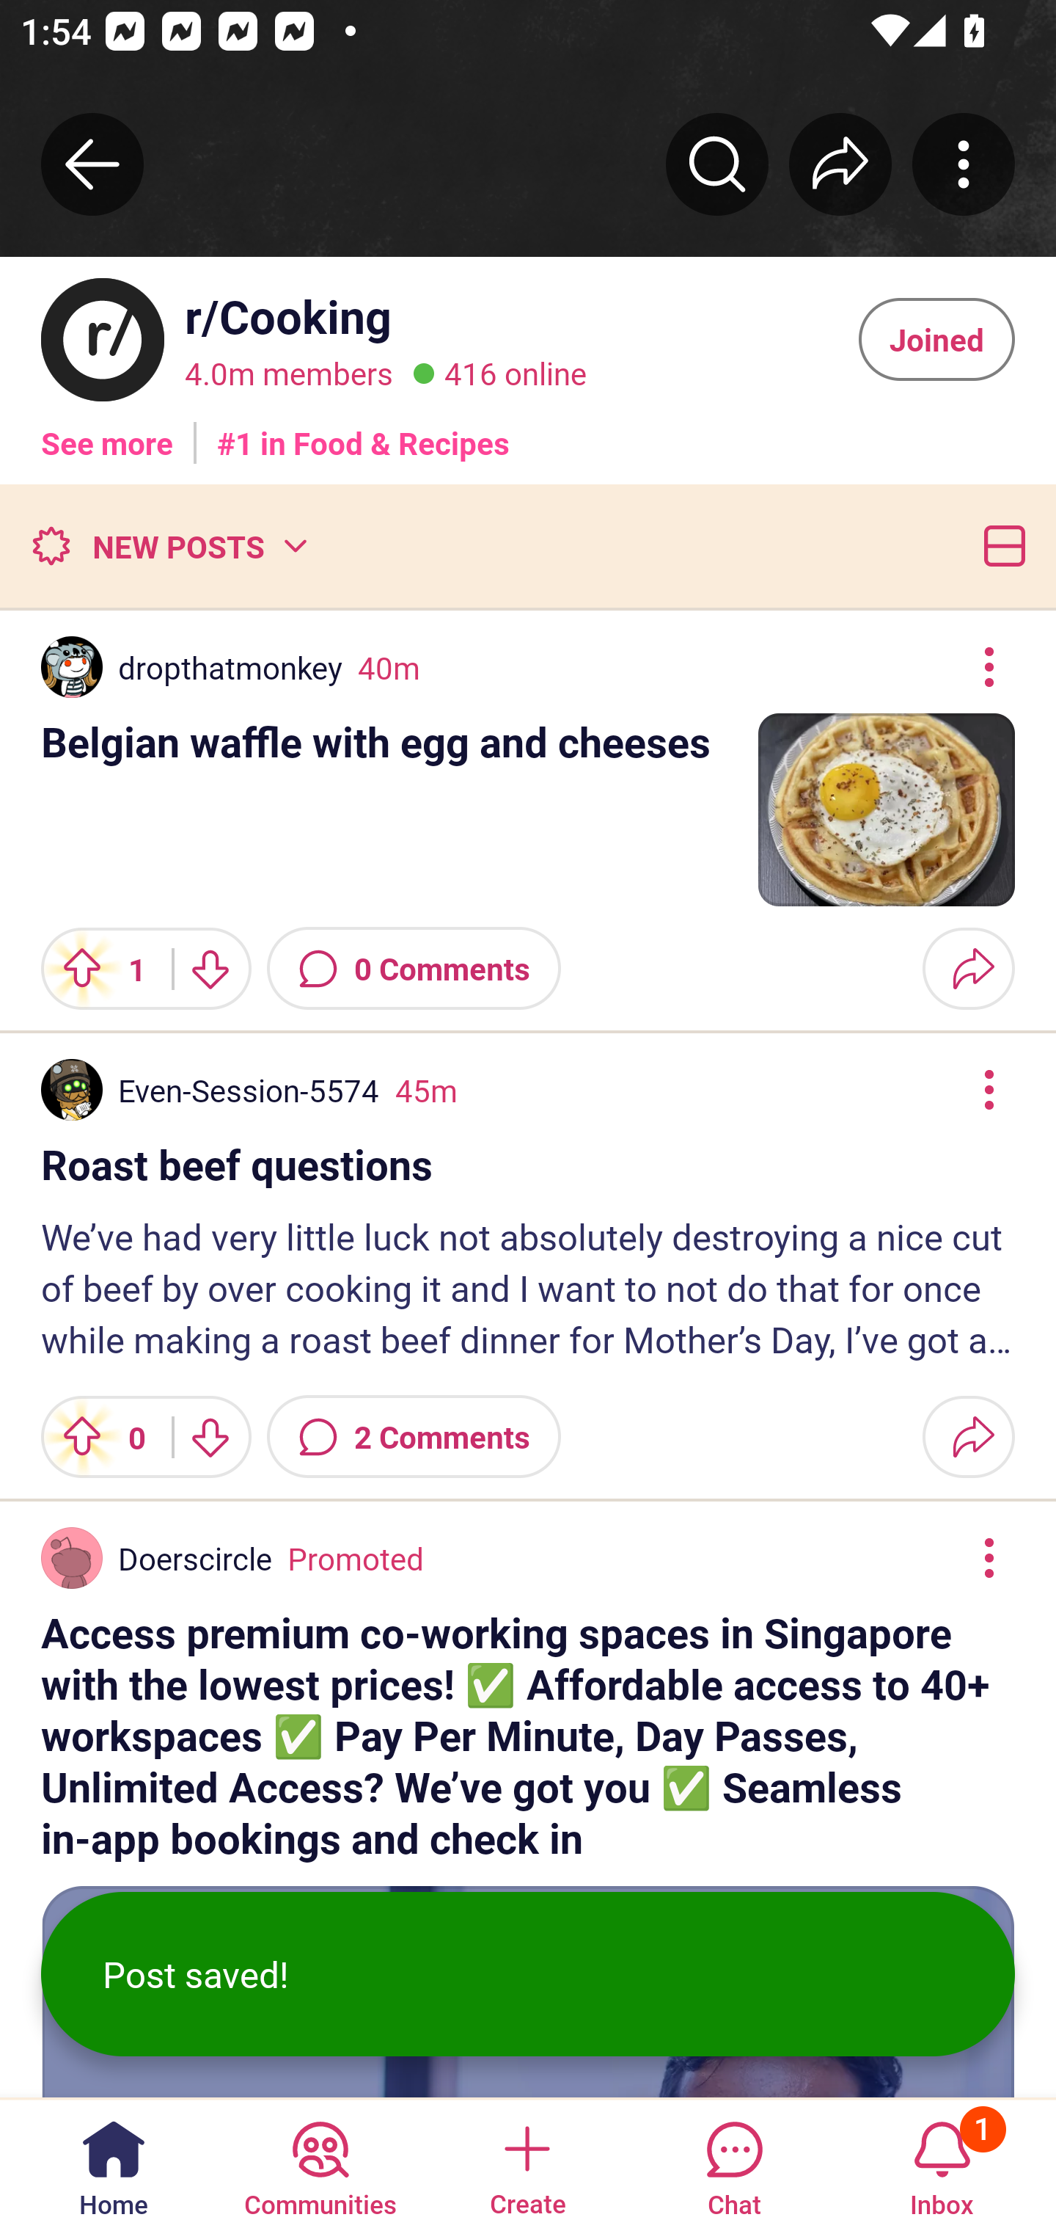  What do you see at coordinates (734, 2163) in the screenshot?
I see `Chat` at bounding box center [734, 2163].